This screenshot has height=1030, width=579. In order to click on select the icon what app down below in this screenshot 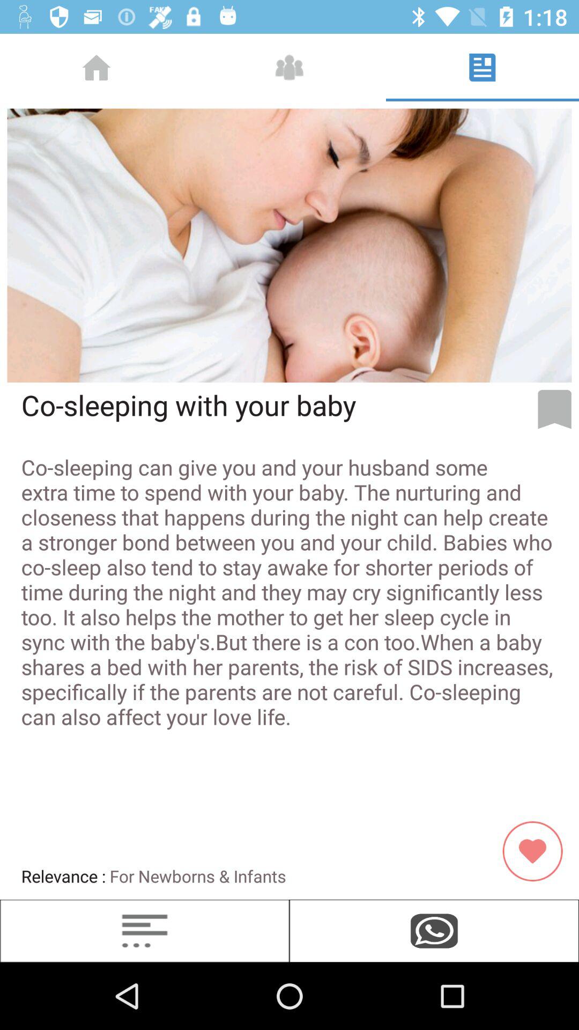, I will do `click(434, 930)`.